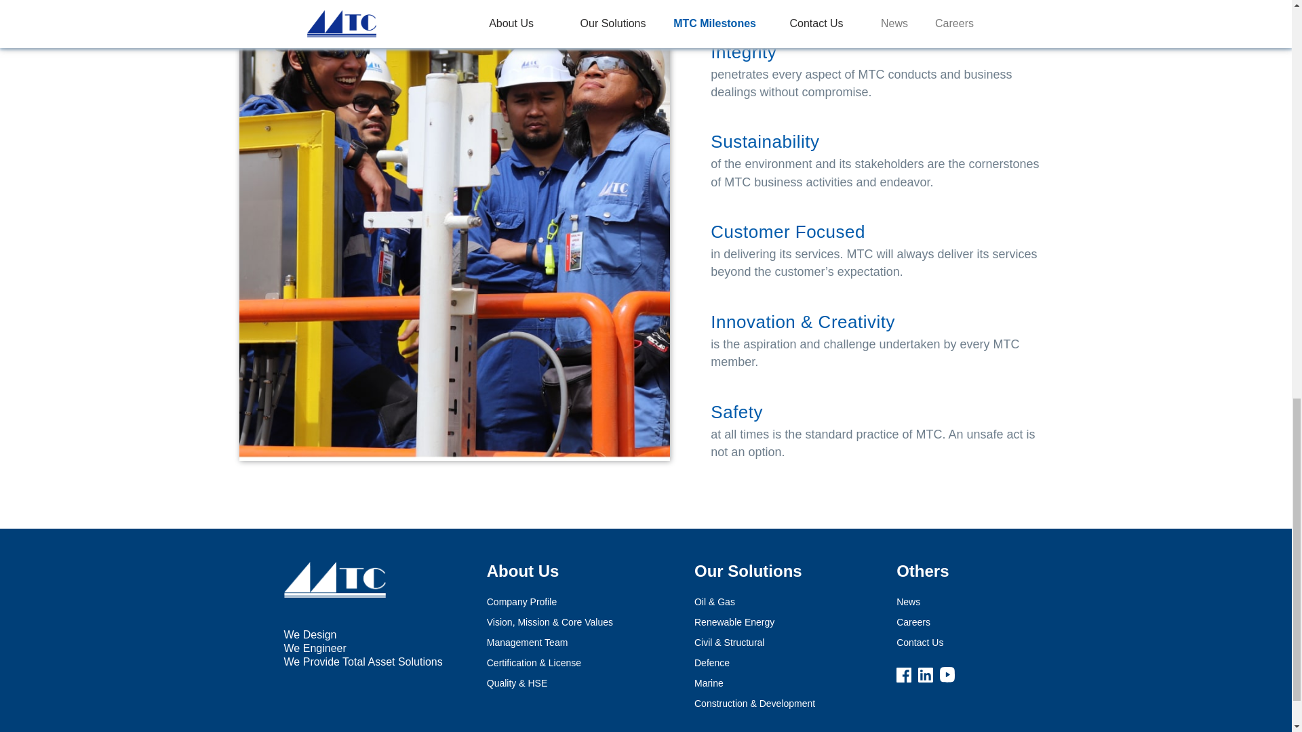 The height and width of the screenshot is (732, 1302). I want to click on Management Team, so click(544, 645).